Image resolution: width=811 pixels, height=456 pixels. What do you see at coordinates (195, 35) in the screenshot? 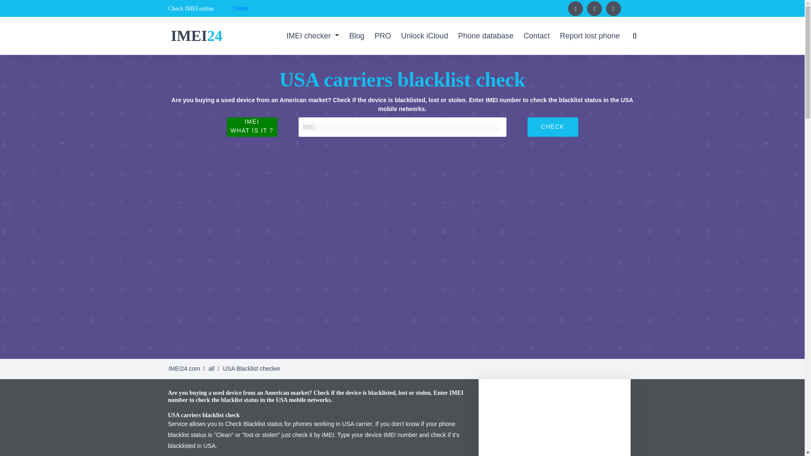
I see `IMEI24` at bounding box center [195, 35].